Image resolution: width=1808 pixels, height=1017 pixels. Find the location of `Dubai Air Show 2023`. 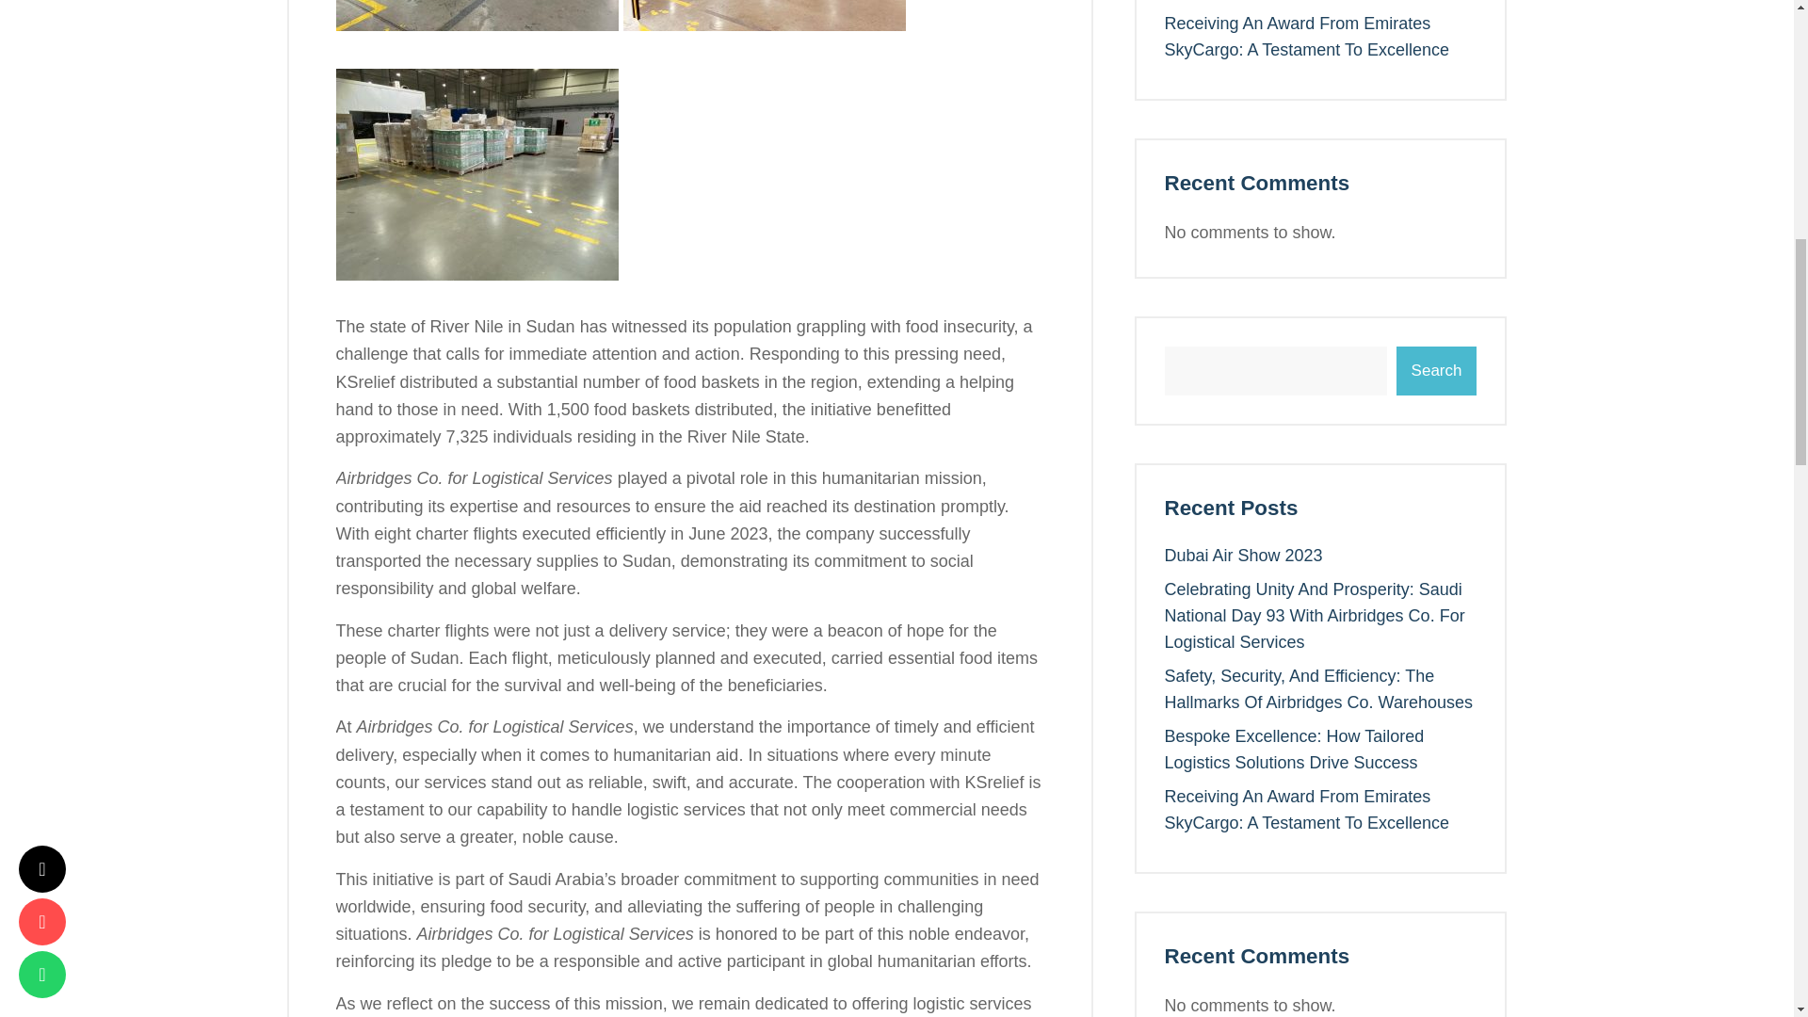

Dubai Air Show 2023 is located at coordinates (1243, 556).